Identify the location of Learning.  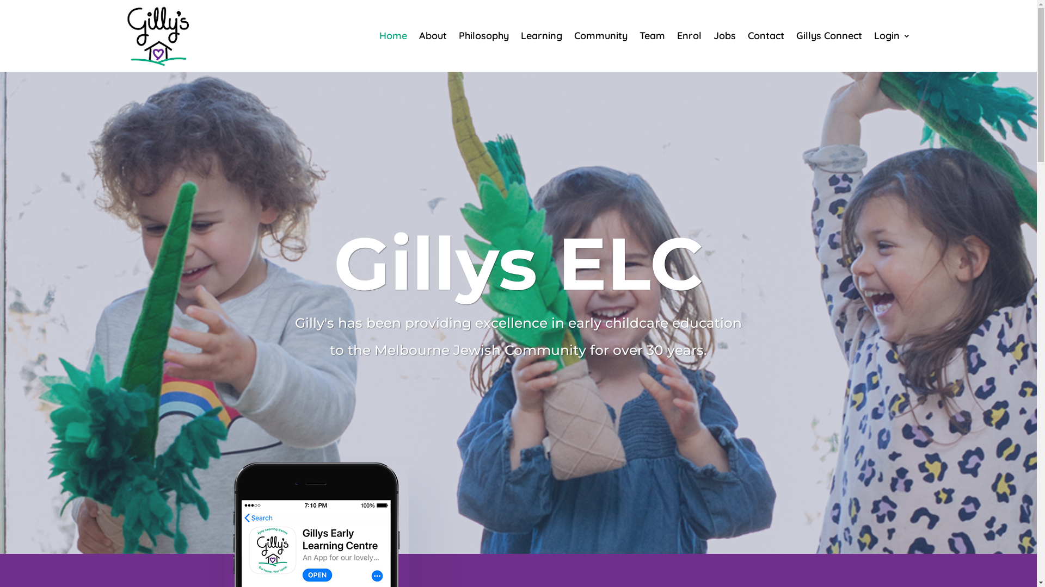
(541, 36).